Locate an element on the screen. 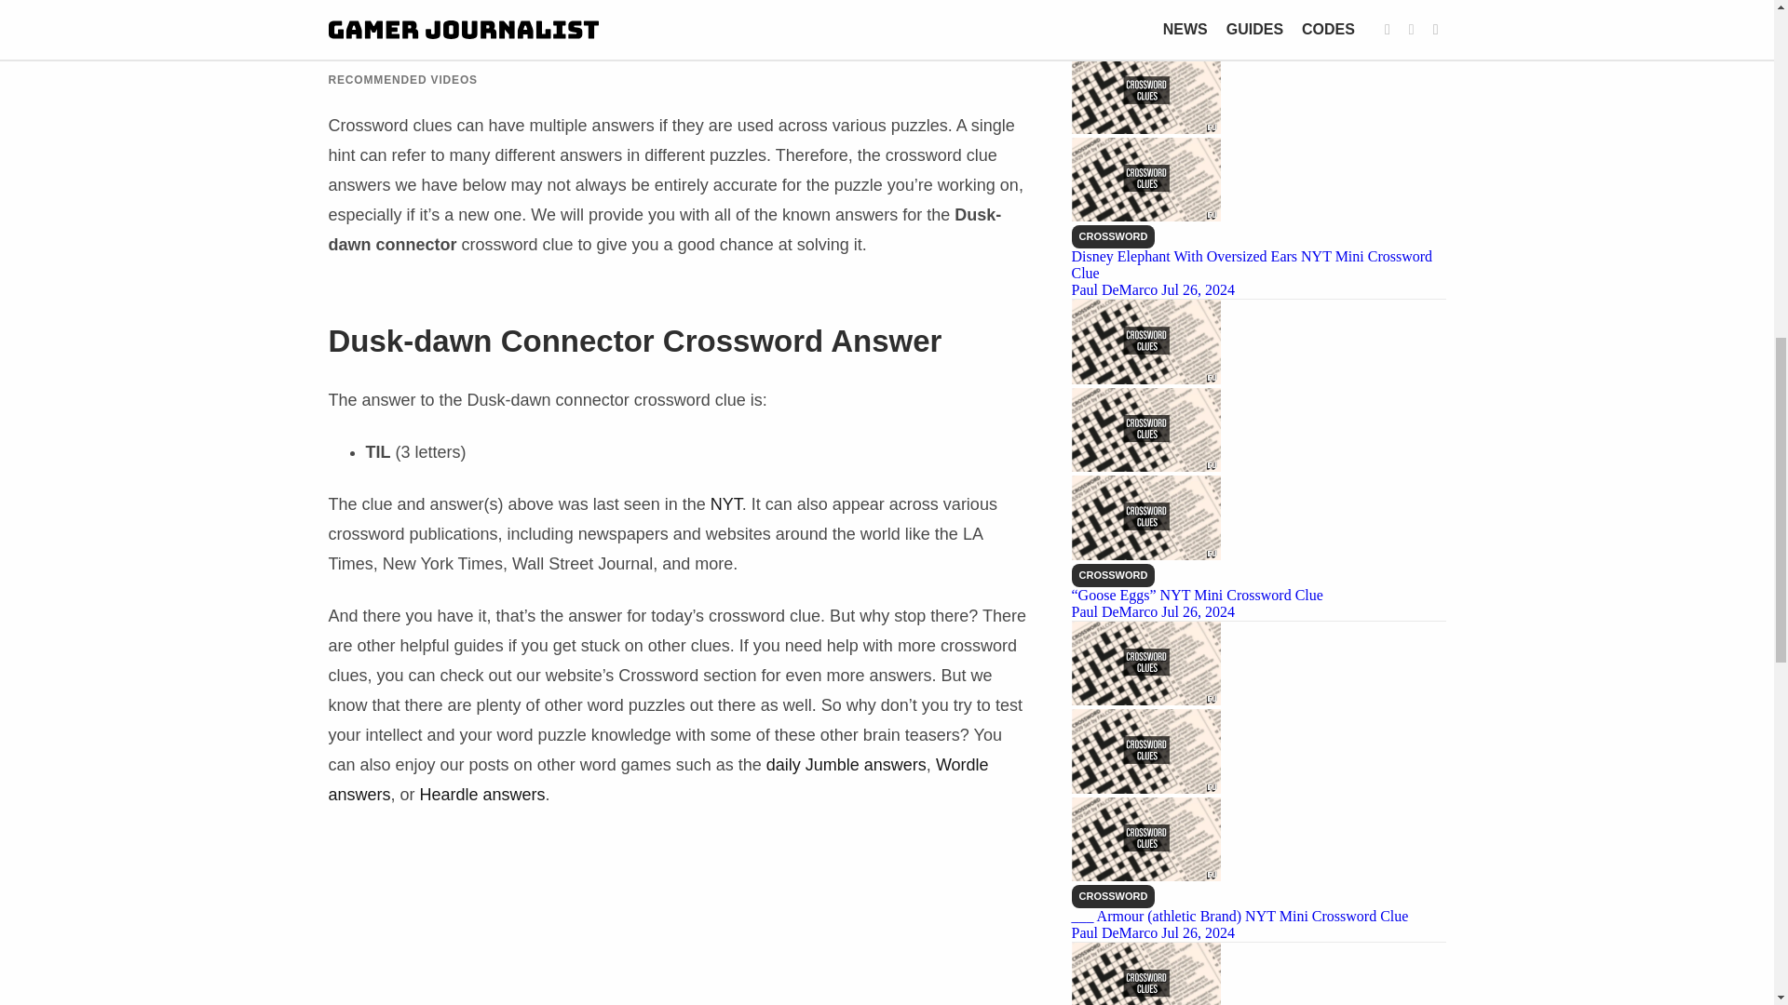 The height and width of the screenshot is (1005, 1788). CROSSWORD is located at coordinates (1113, 575).